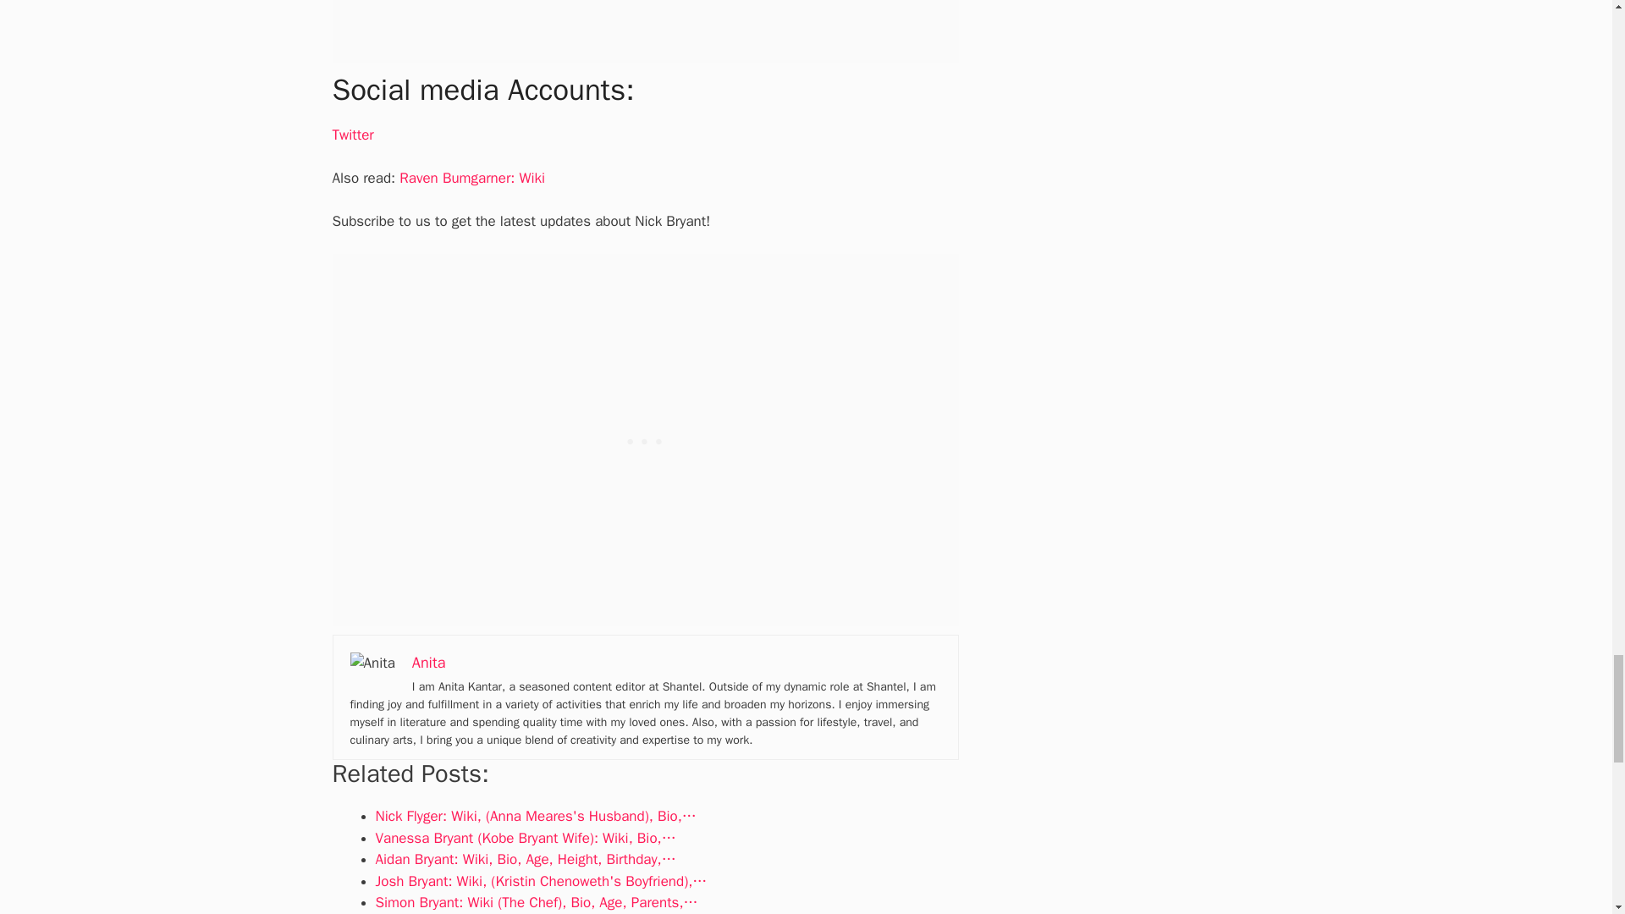  Describe the element at coordinates (428, 662) in the screenshot. I see `Anita` at that location.